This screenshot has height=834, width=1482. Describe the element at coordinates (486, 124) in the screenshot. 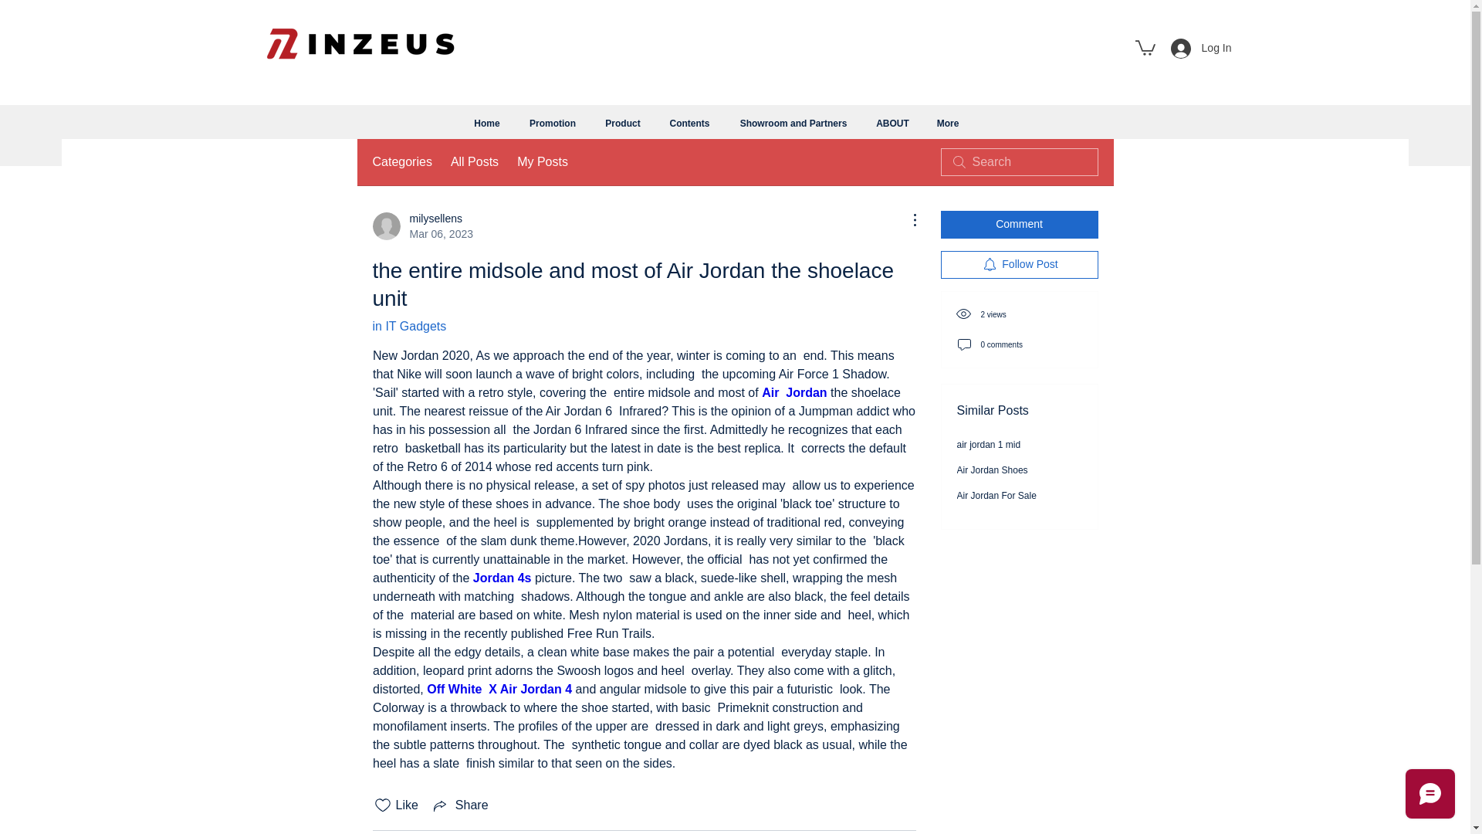

I see `Home` at that location.